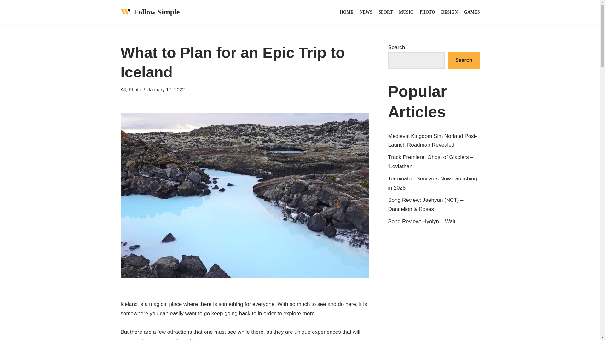 This screenshot has width=605, height=340. What do you see at coordinates (386, 12) in the screenshot?
I see `SPORT` at bounding box center [386, 12].